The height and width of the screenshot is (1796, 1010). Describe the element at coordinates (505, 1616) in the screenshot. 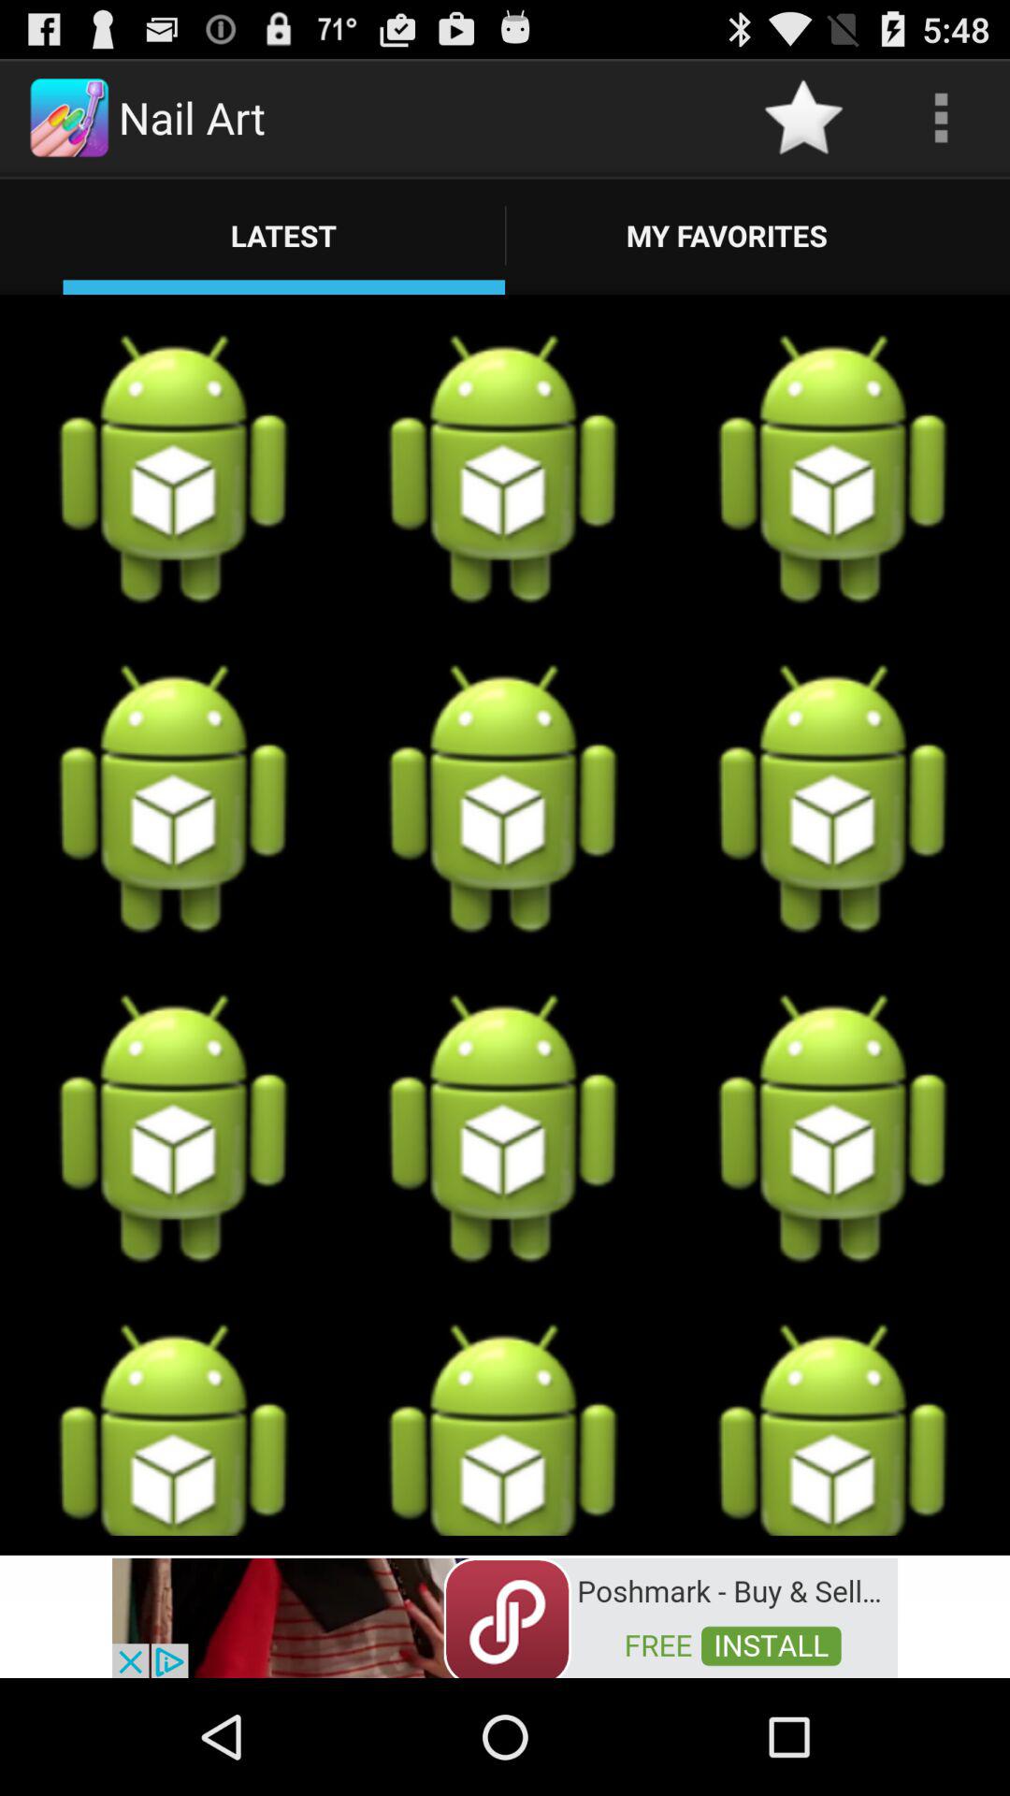

I see `advertisement` at that location.